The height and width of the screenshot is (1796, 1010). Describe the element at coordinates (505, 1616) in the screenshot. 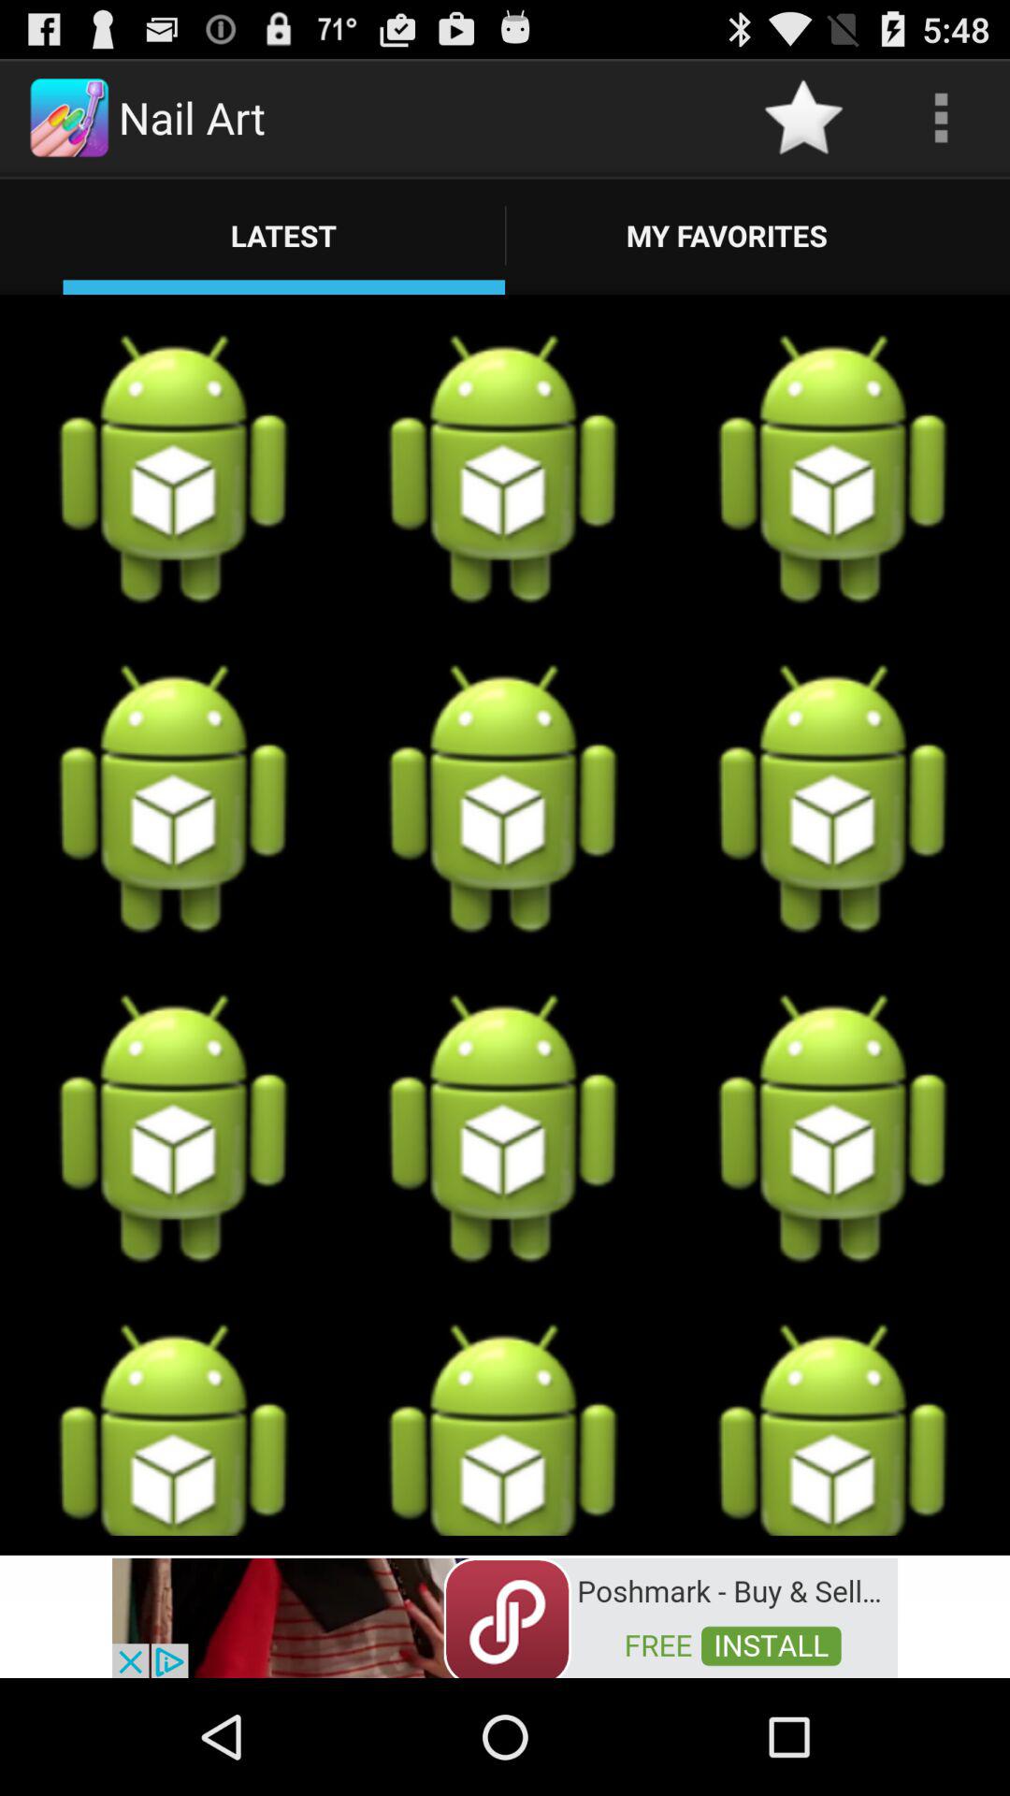

I see `advertisement` at that location.